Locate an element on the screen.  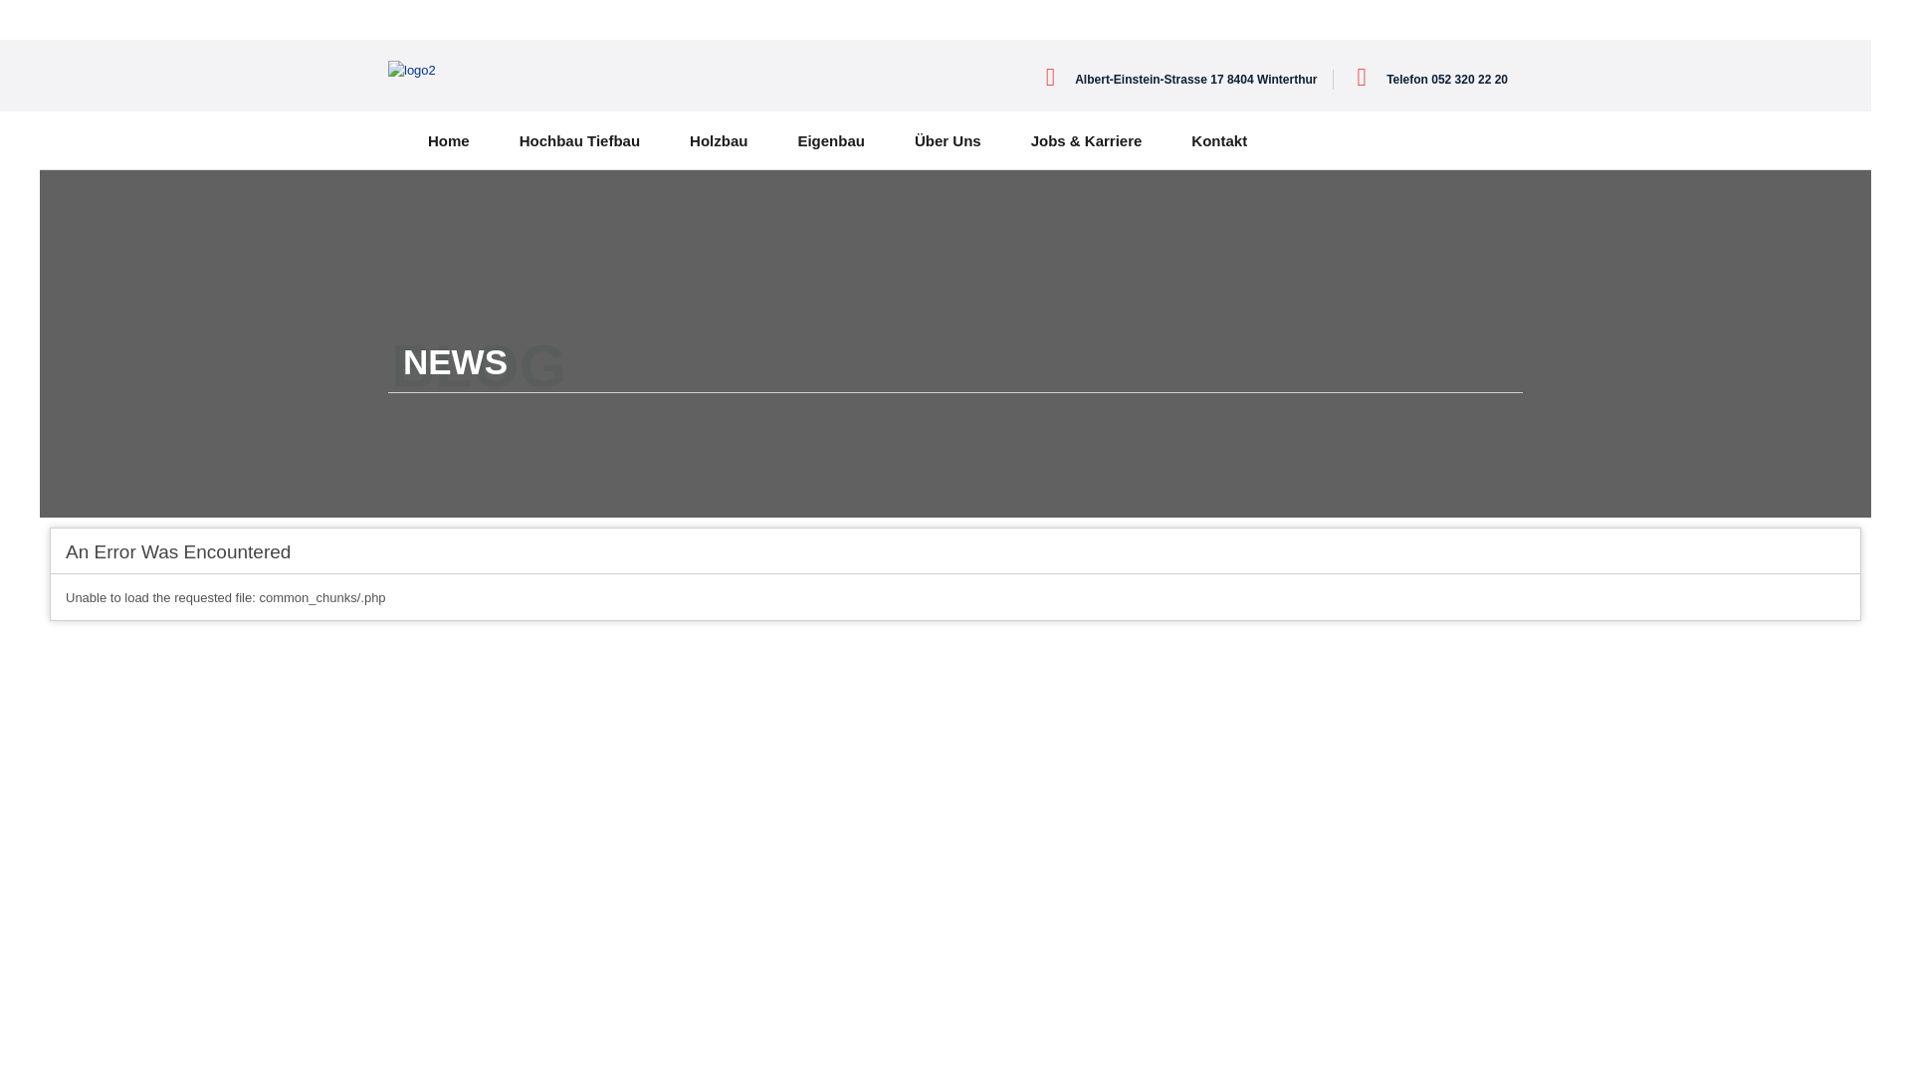
Jobs & Karriere is located at coordinates (1087, 141).